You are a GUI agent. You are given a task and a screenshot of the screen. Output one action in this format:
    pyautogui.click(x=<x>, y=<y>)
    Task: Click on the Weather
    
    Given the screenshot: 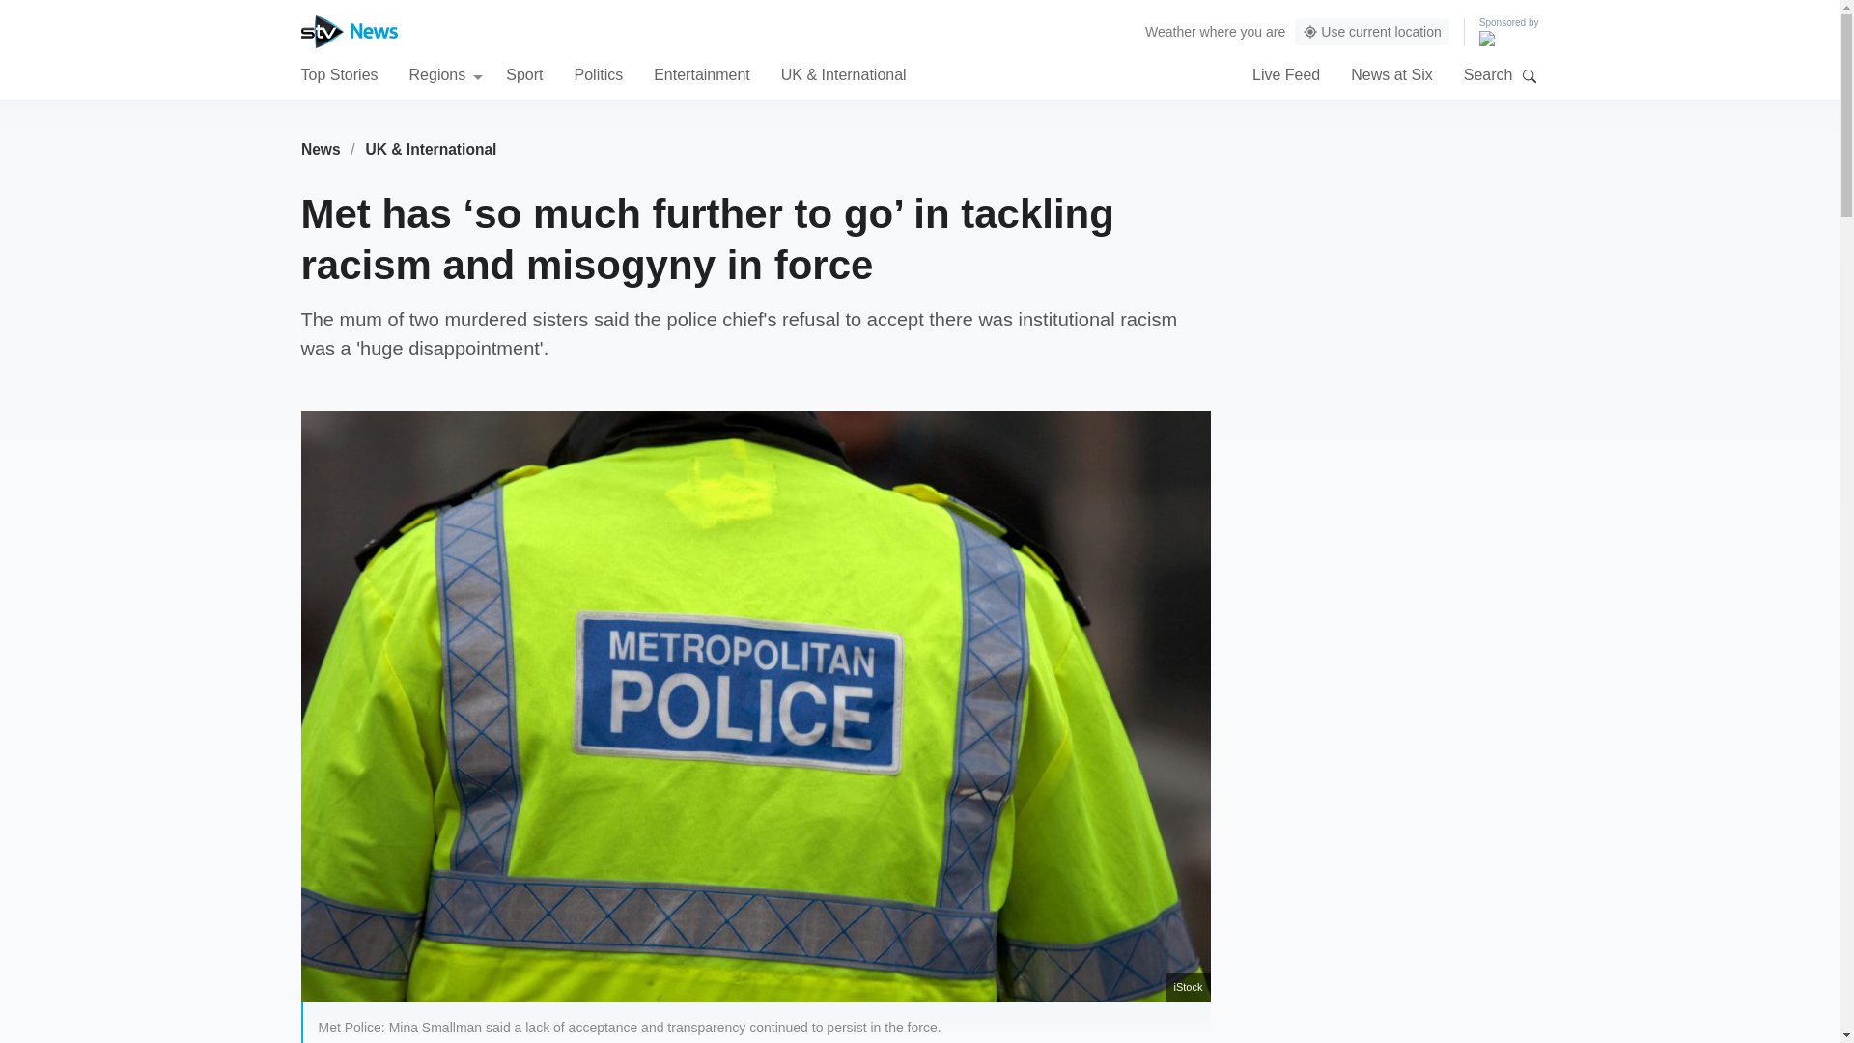 What is the action you would take?
    pyautogui.click(x=1170, y=31)
    